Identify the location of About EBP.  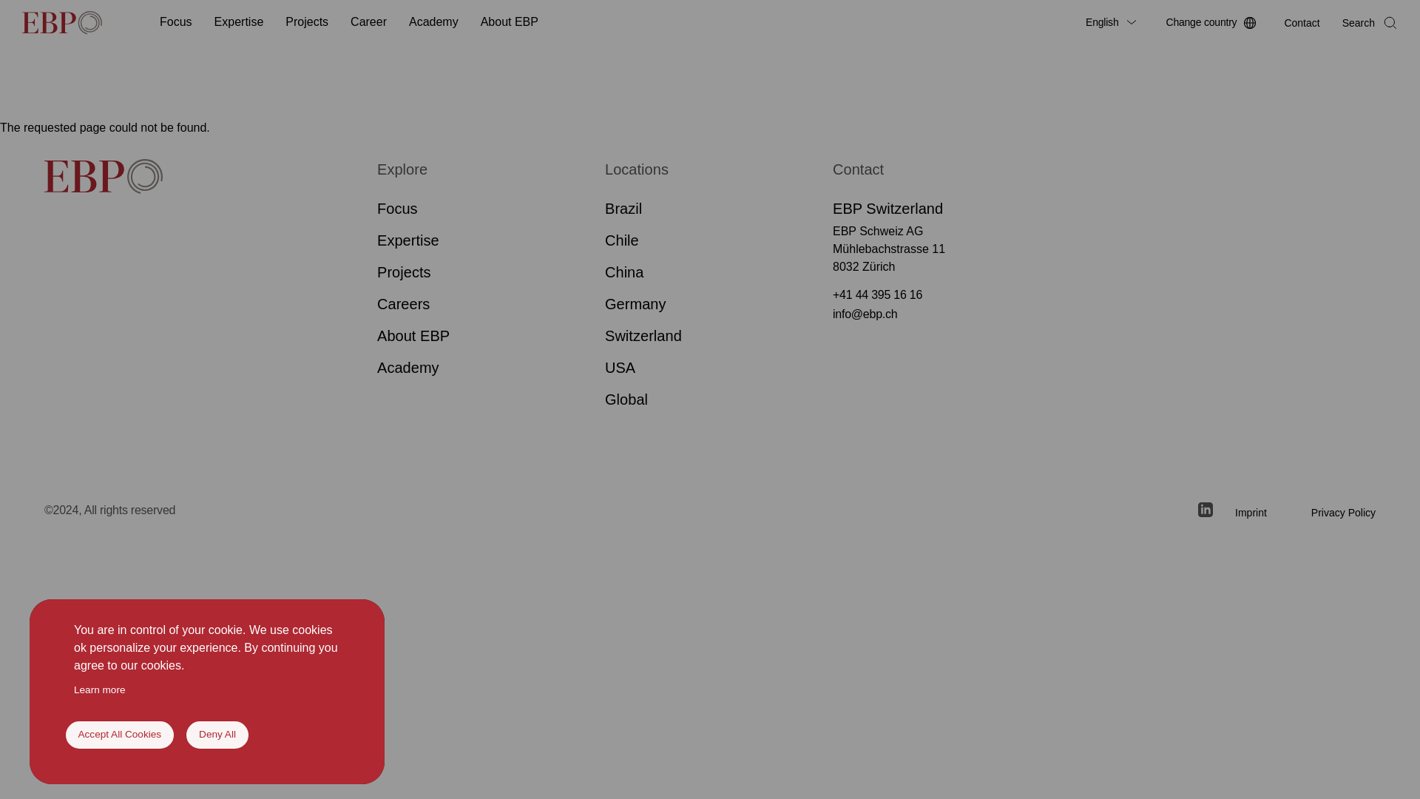
(509, 22).